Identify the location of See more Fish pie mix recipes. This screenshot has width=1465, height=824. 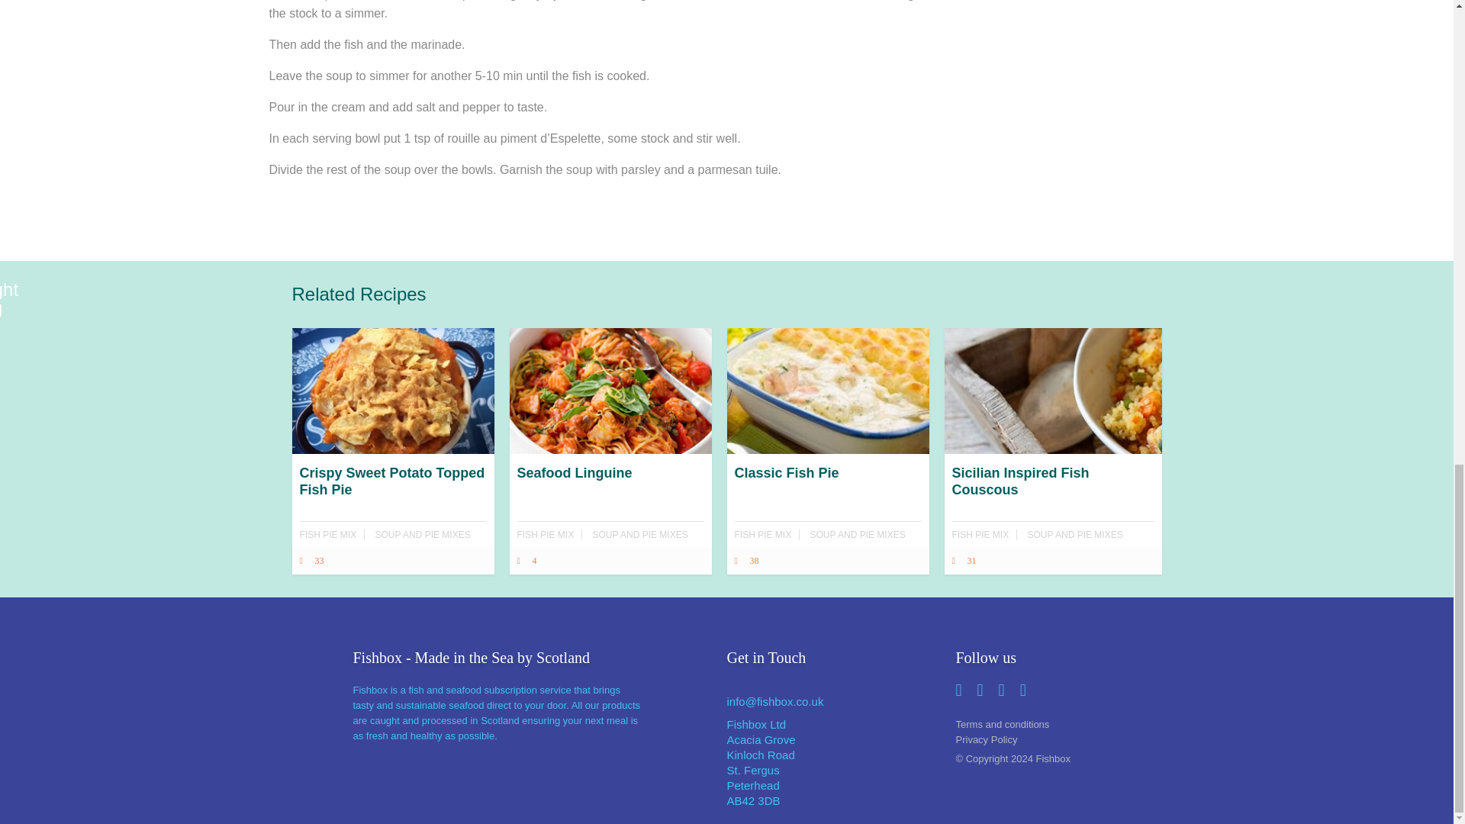
(980, 535).